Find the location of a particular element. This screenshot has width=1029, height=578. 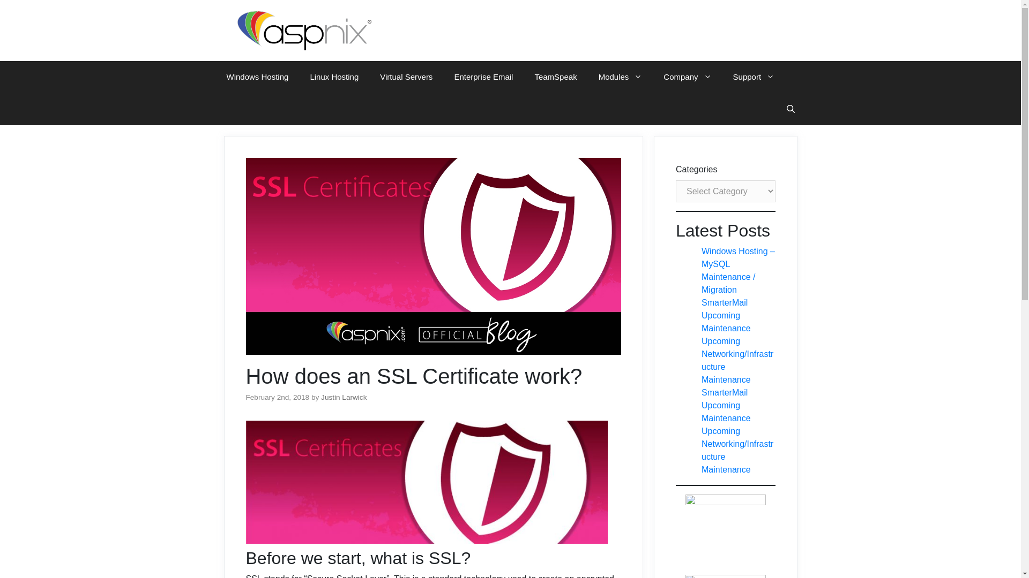

Company is located at coordinates (687, 77).